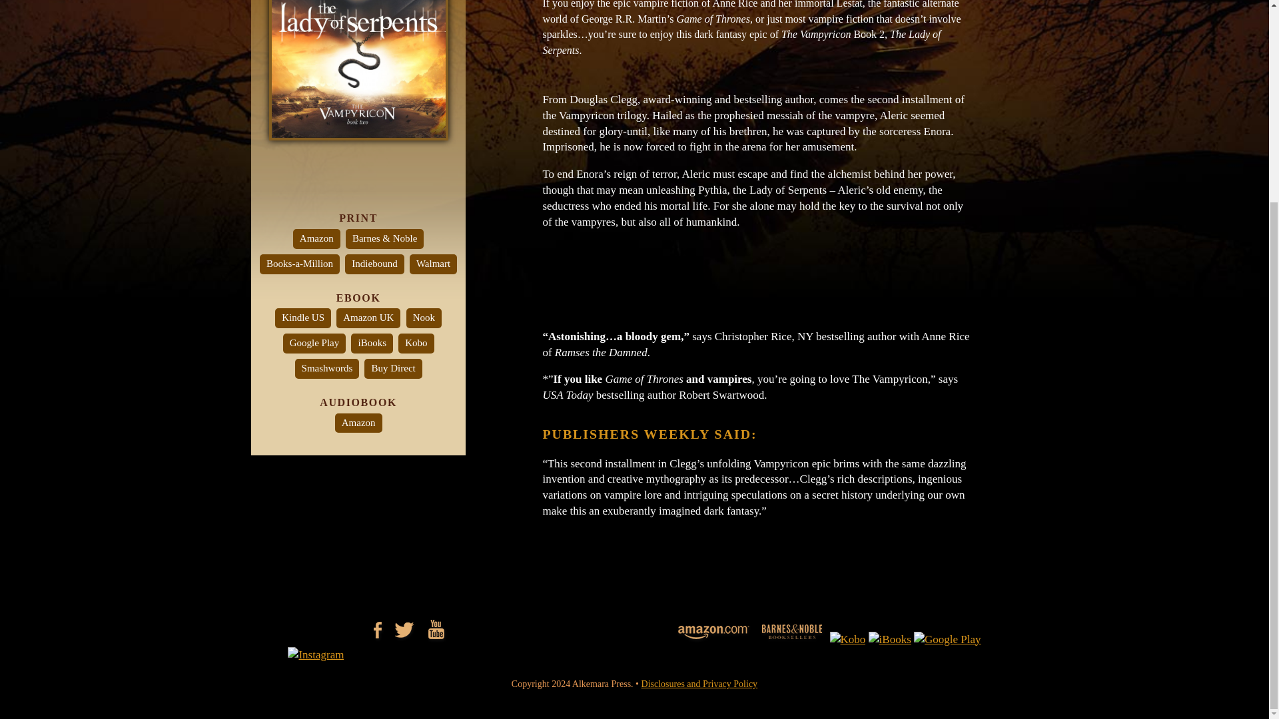 Image resolution: width=1279 pixels, height=719 pixels. Describe the element at coordinates (433, 264) in the screenshot. I see `Walmart` at that location.